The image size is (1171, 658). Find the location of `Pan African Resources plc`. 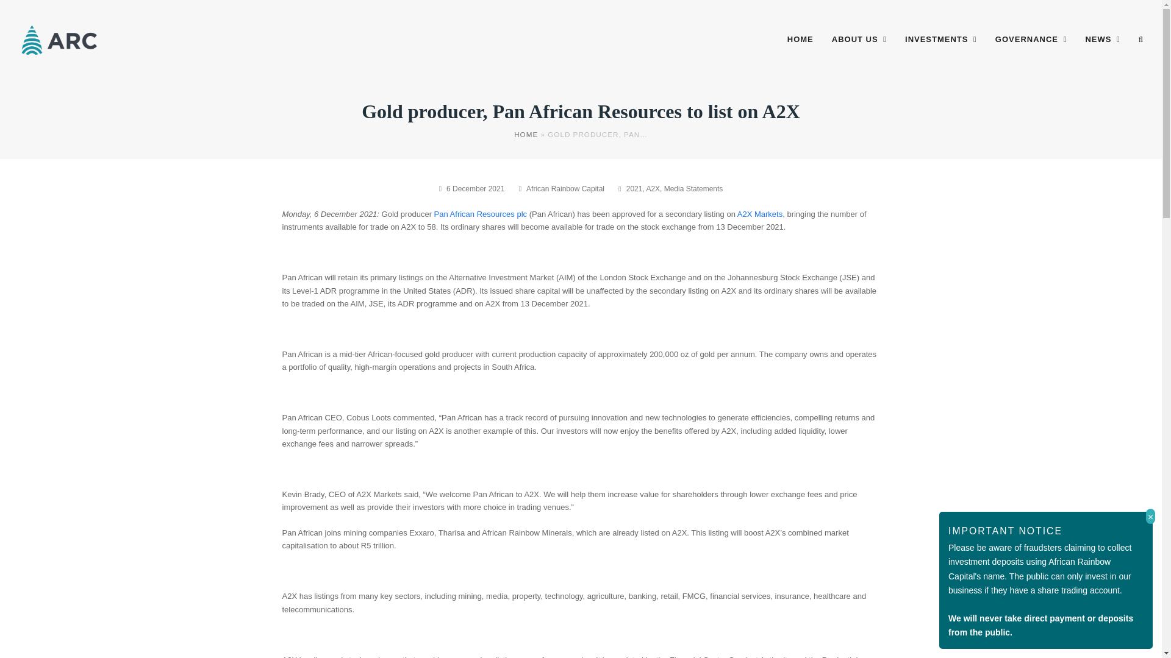

Pan African Resources plc is located at coordinates (481, 214).